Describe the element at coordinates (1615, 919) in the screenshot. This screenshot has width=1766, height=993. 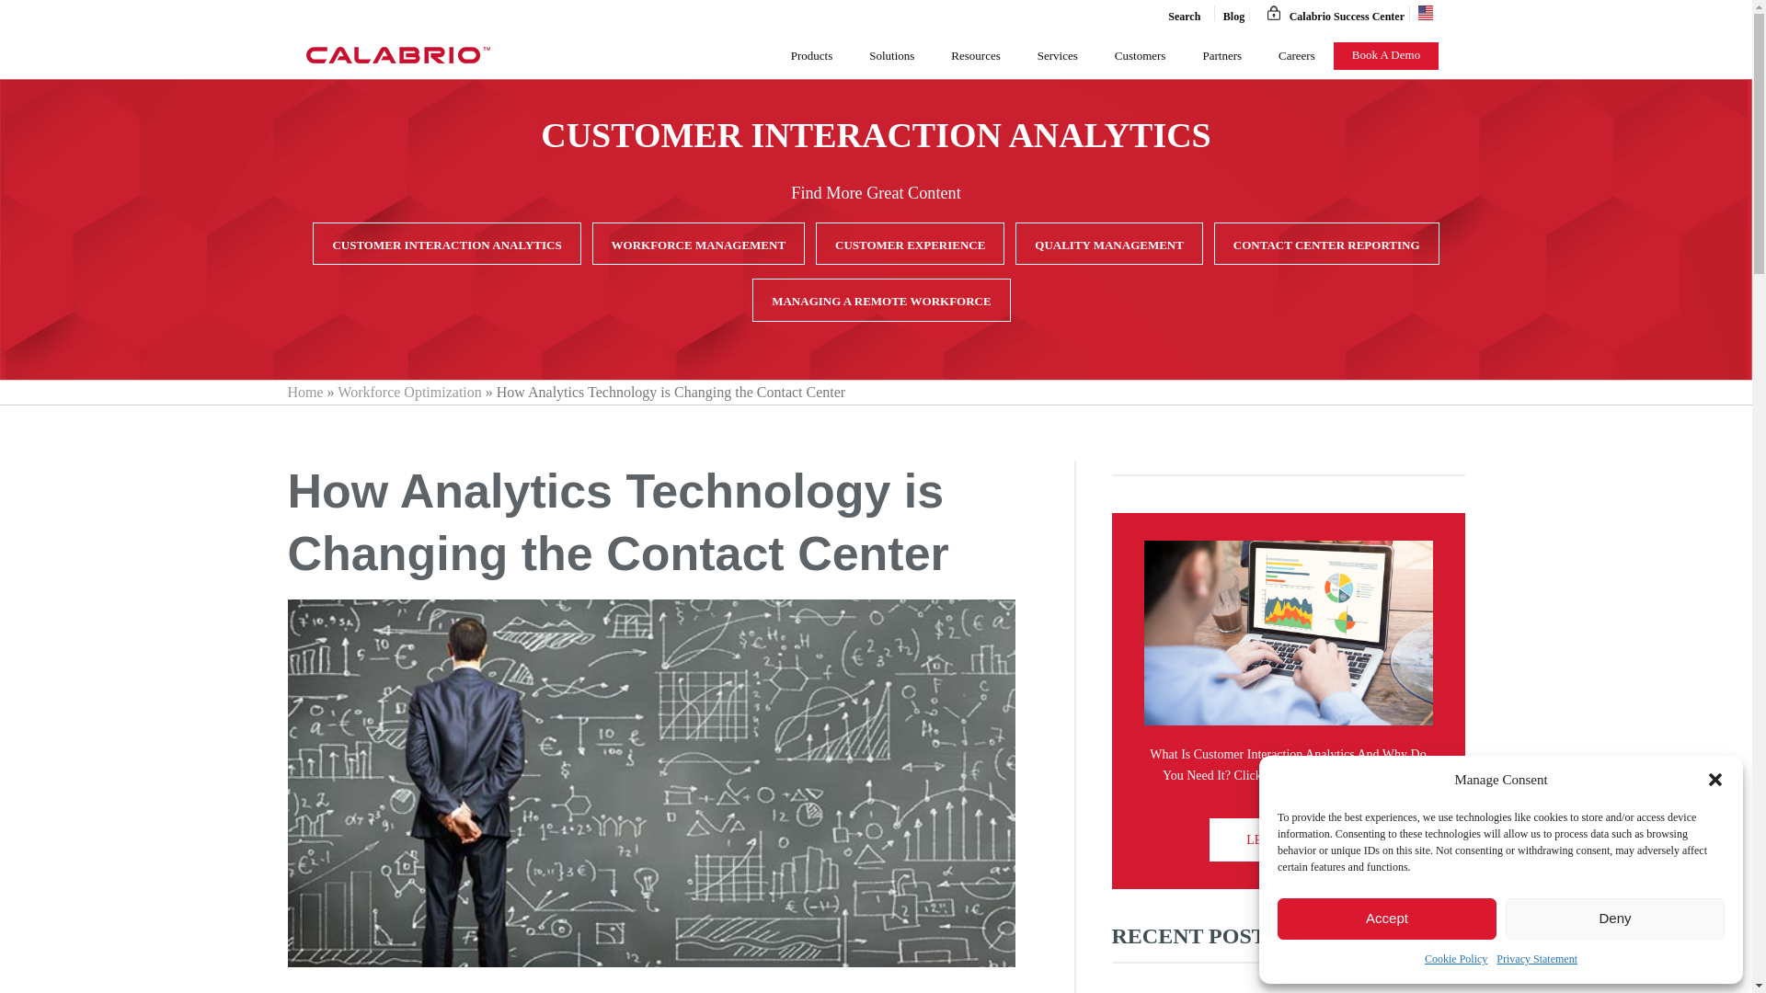
I see `Deny` at that location.